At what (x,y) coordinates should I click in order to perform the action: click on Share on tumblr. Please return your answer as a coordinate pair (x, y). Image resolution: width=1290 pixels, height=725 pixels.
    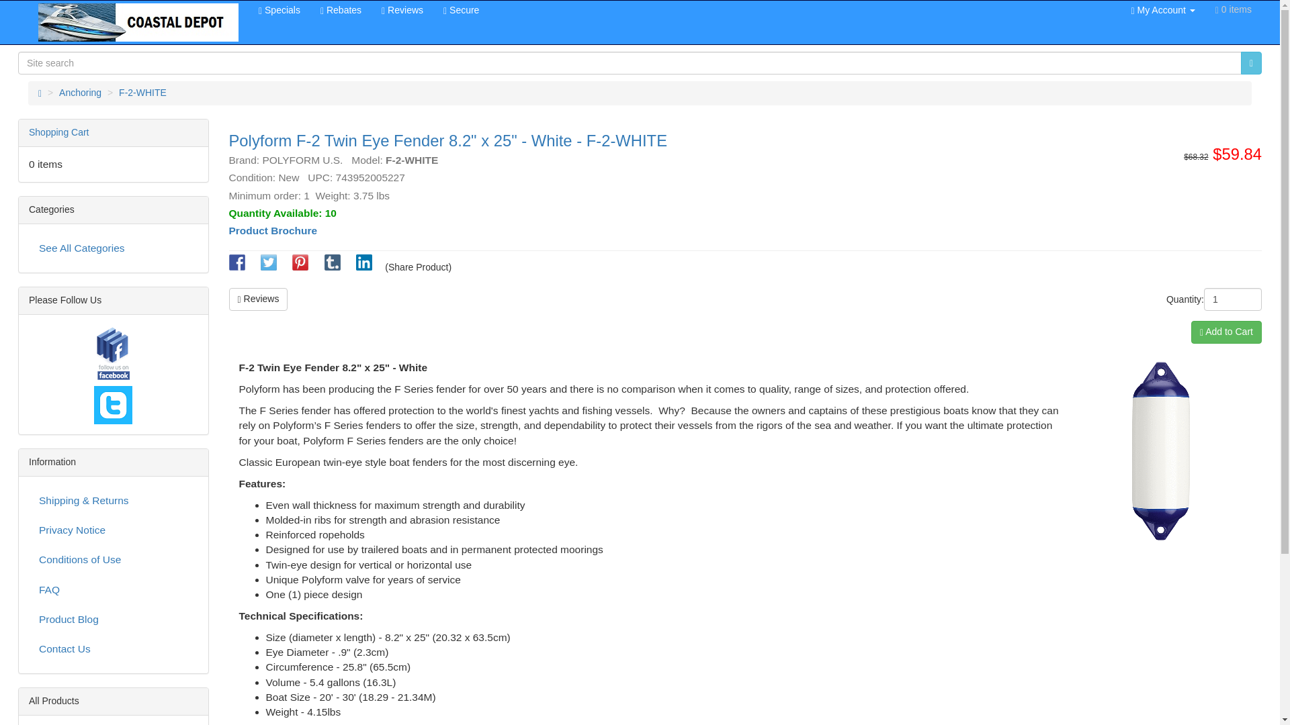
    Looking at the image, I should click on (332, 267).